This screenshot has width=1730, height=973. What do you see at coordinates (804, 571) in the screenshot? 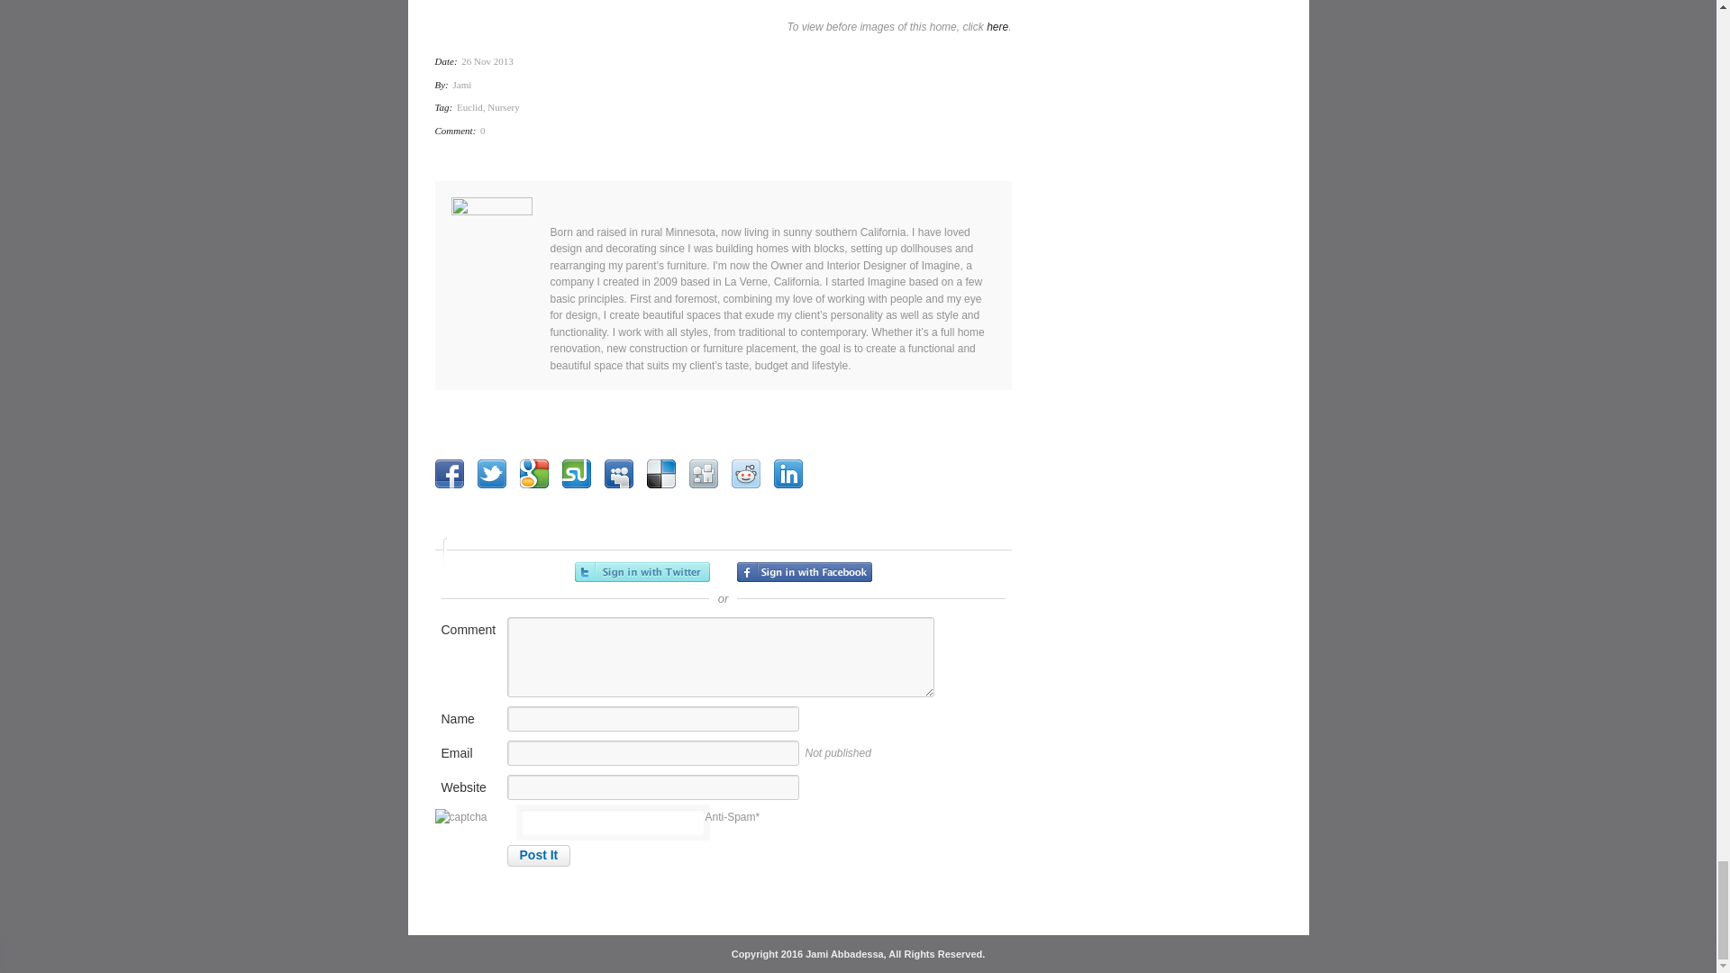
I see `Sign in with Facebook` at bounding box center [804, 571].